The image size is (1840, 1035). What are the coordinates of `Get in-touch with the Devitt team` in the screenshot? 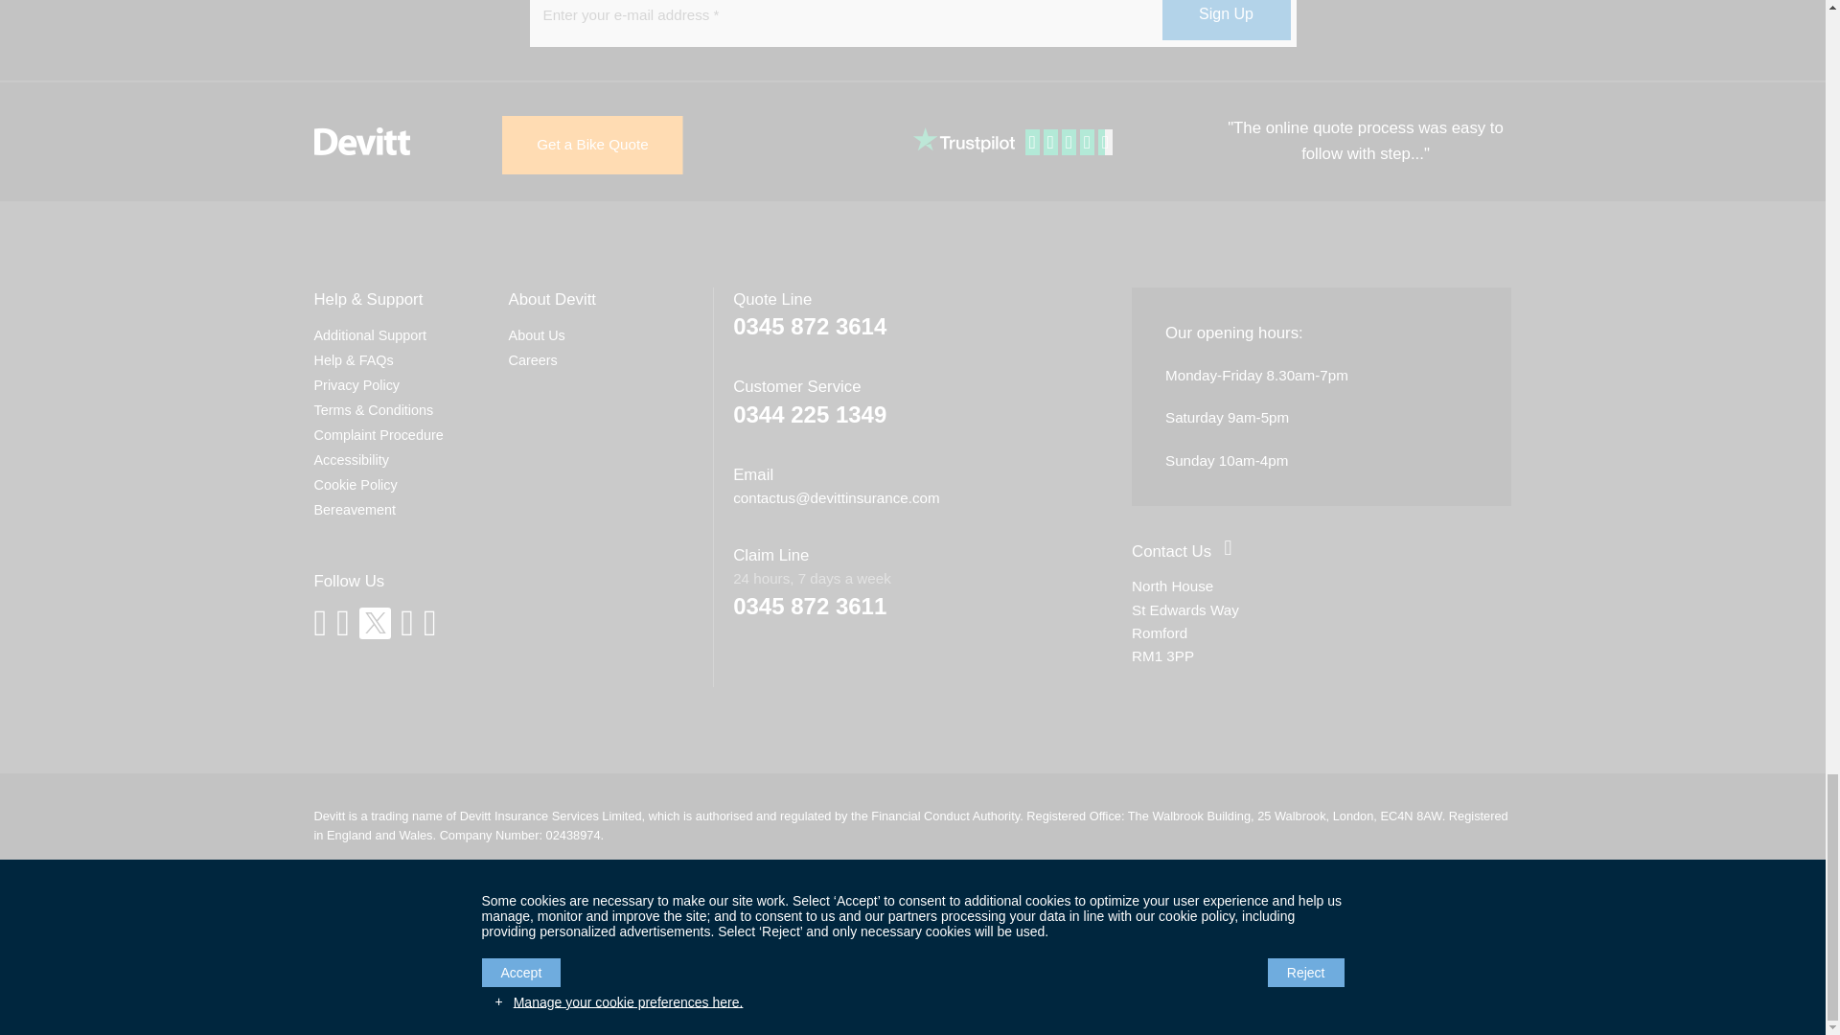 It's located at (1171, 551).